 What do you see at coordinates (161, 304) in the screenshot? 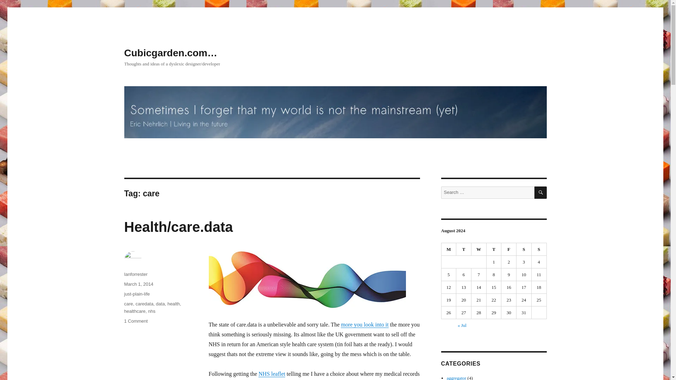
I see `data` at bounding box center [161, 304].